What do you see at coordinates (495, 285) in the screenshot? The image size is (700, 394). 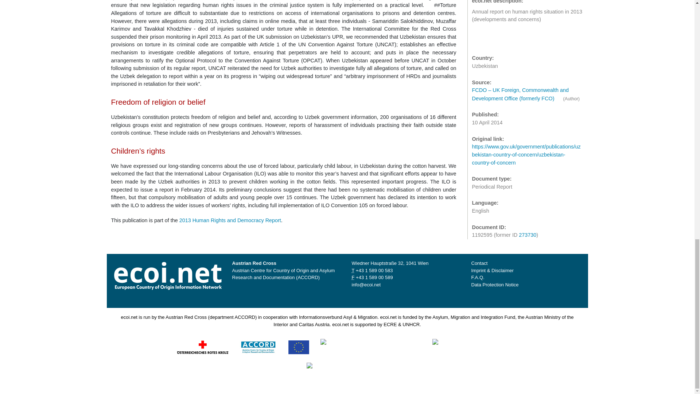 I see `Data Protection Notice` at bounding box center [495, 285].